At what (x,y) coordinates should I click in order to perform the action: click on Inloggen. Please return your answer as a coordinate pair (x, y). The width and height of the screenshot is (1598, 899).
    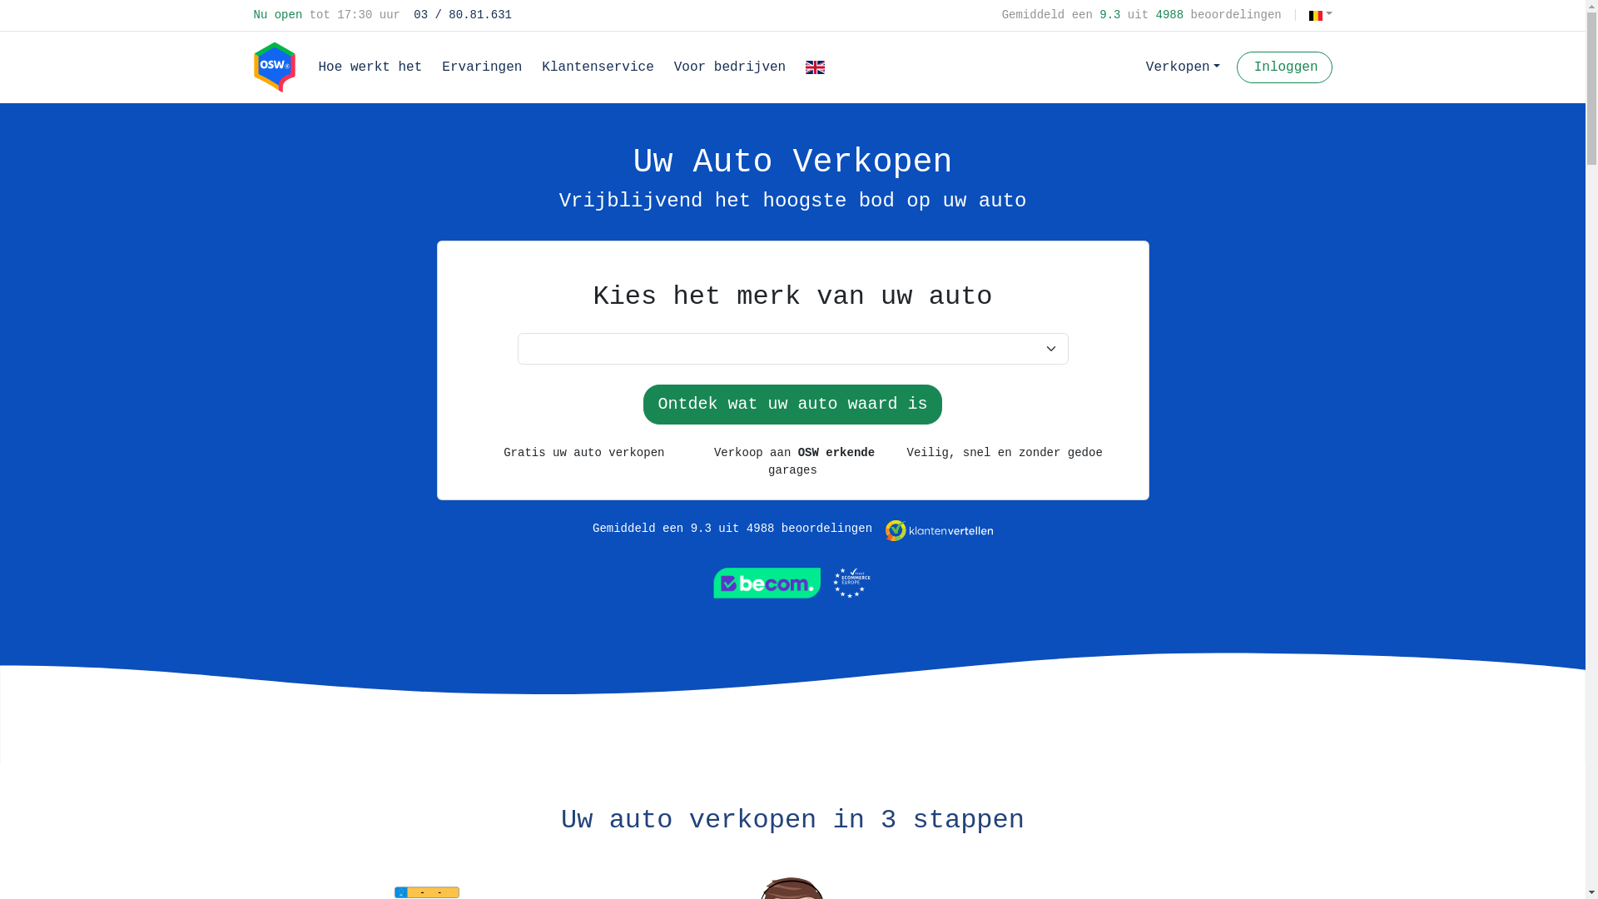
    Looking at the image, I should click on (1285, 67).